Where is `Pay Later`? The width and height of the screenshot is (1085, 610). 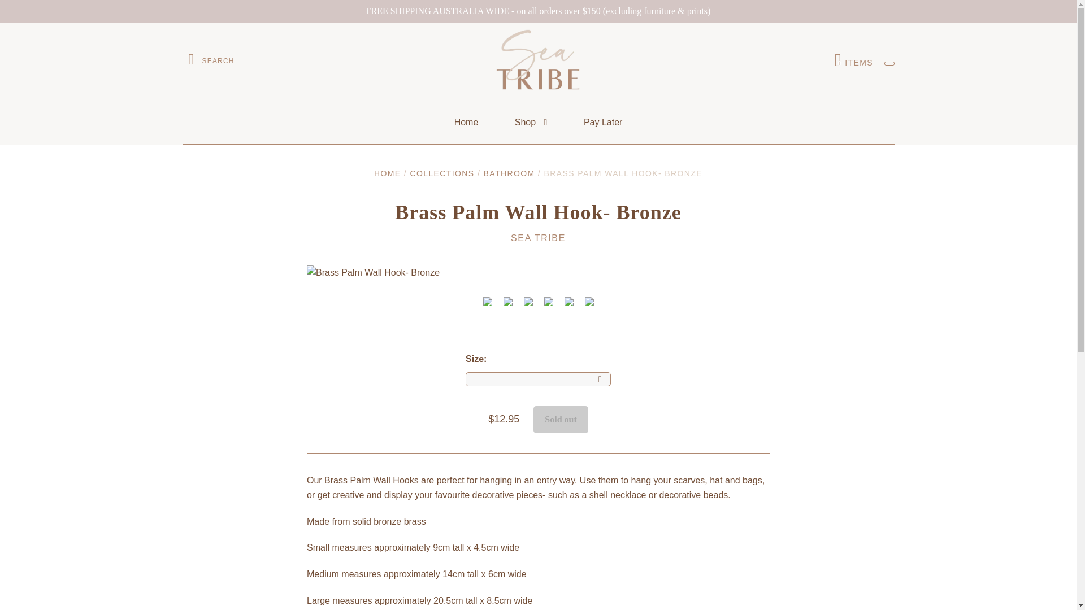 Pay Later is located at coordinates (853, 60).